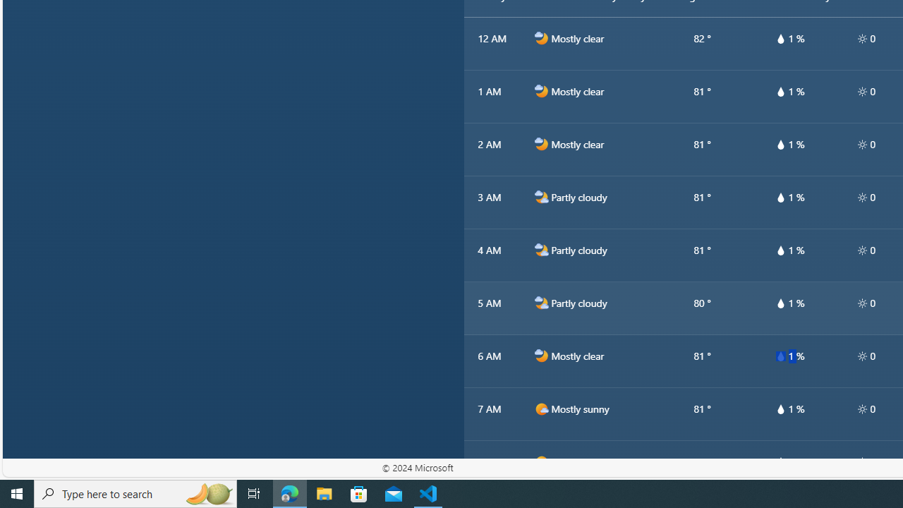 The image size is (903, 508). Describe the element at coordinates (780, 461) in the screenshot. I see `hourlyTable/drop` at that location.